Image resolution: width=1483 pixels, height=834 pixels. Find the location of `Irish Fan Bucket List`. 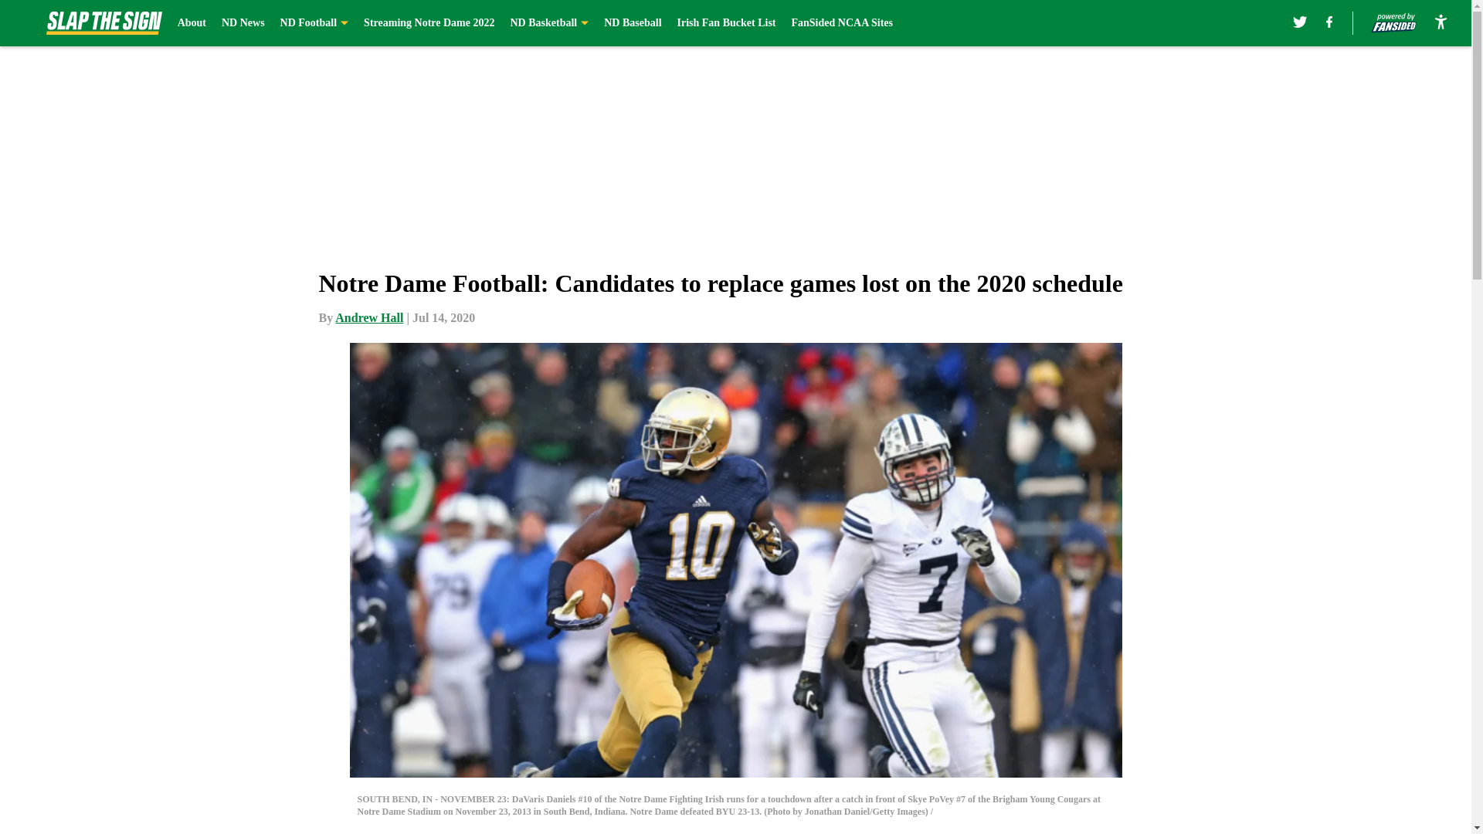

Irish Fan Bucket List is located at coordinates (726, 23).